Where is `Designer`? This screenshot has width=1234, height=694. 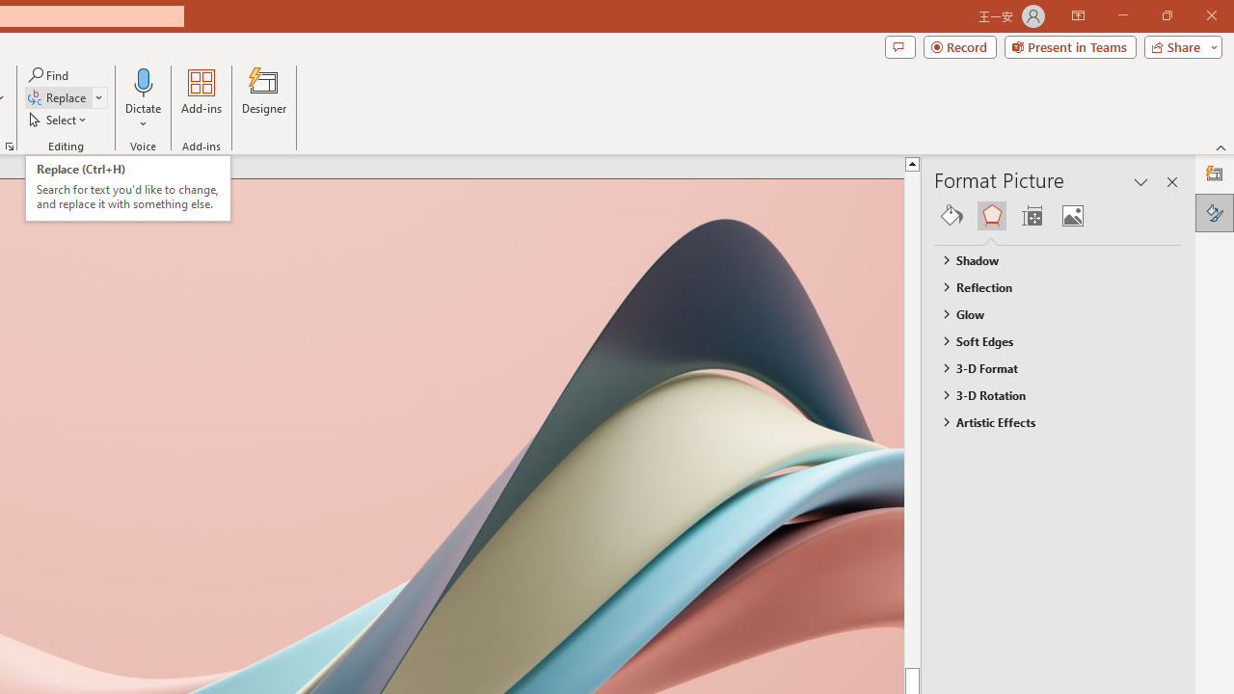
Designer is located at coordinates (1215, 173).